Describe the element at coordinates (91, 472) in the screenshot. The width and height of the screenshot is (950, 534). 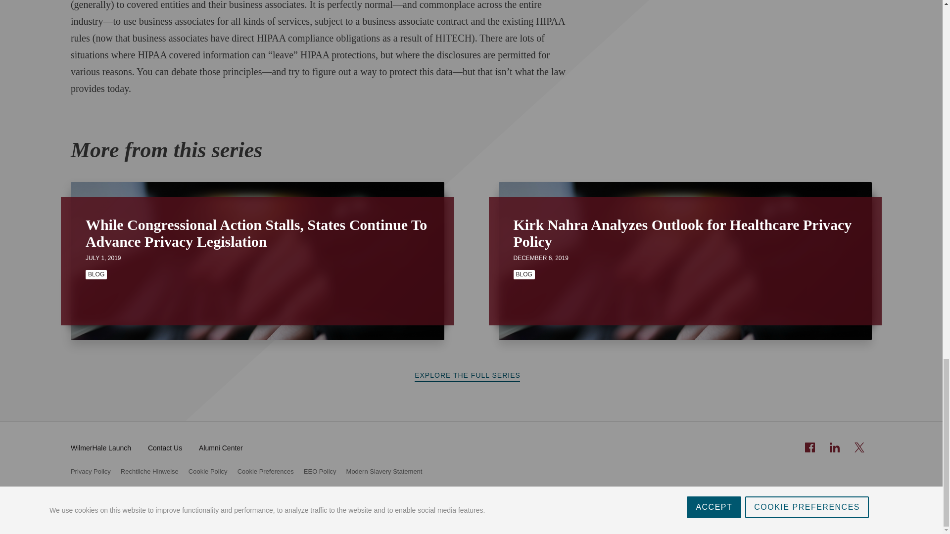
I see `Privacy Policy` at that location.